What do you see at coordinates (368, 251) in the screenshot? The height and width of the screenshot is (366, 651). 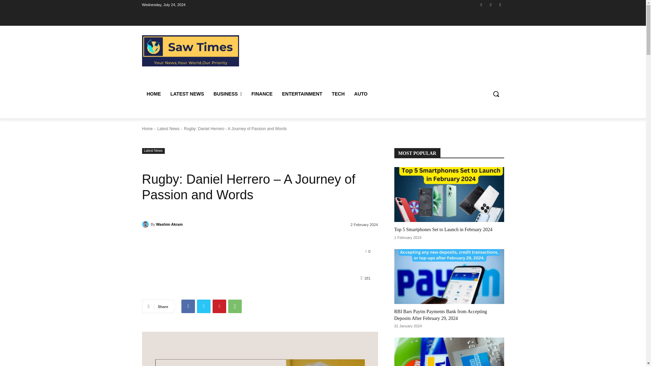 I see `0` at bounding box center [368, 251].